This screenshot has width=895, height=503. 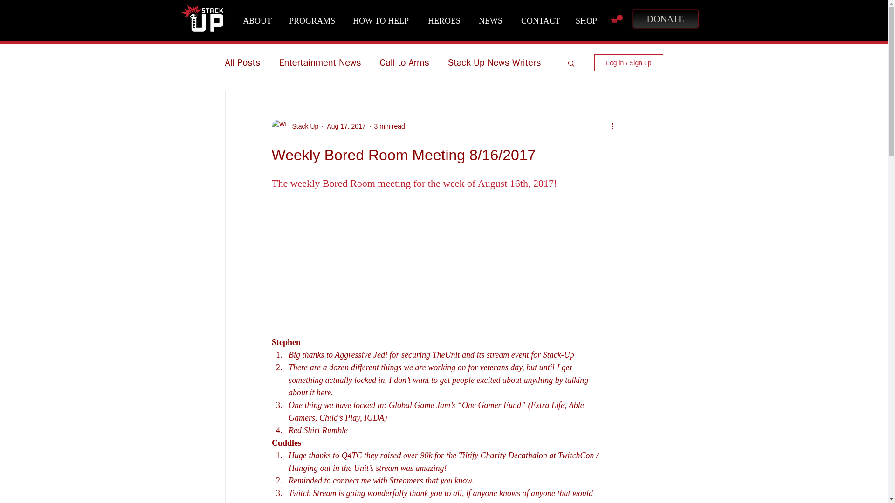 I want to click on DONATE, so click(x=665, y=19).